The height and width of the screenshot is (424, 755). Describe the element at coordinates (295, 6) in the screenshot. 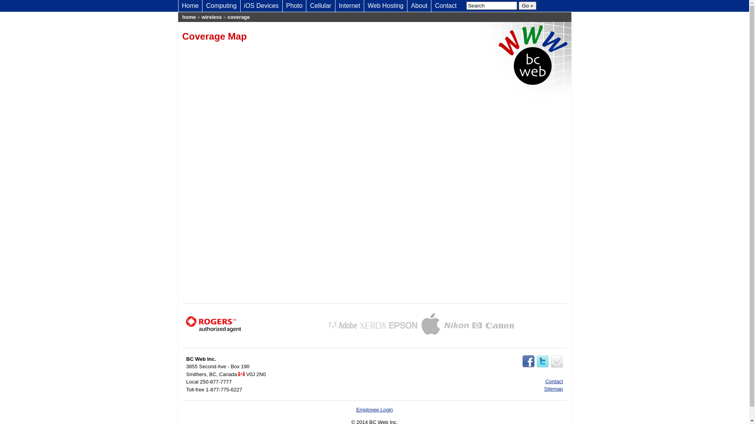

I see `Photo` at that location.